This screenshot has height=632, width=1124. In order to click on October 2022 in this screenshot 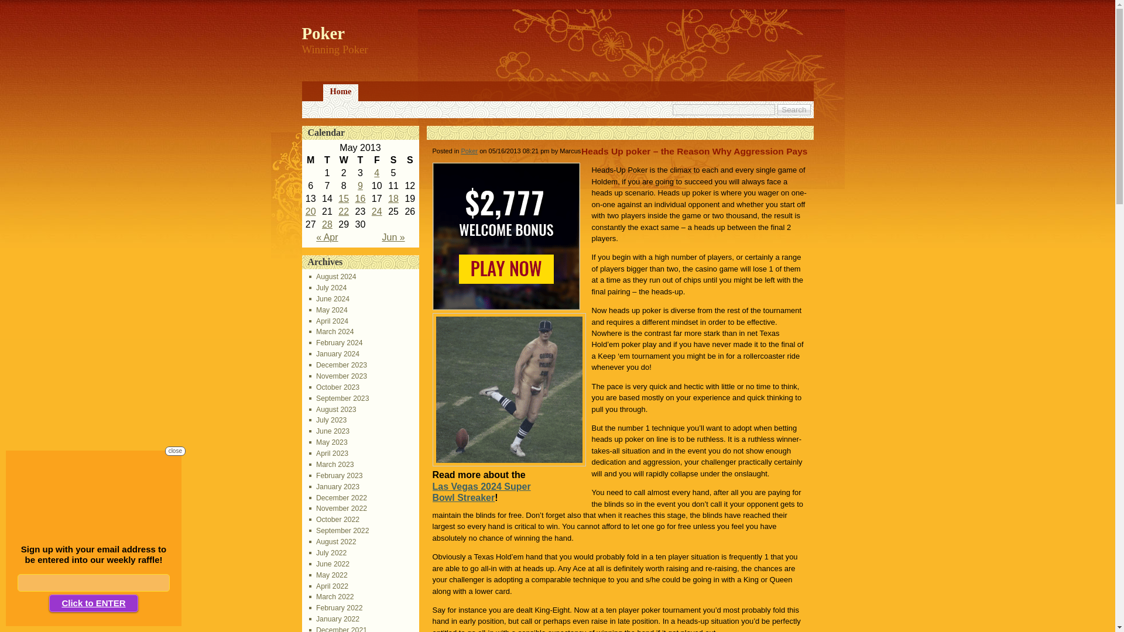, I will do `click(334, 520)`.